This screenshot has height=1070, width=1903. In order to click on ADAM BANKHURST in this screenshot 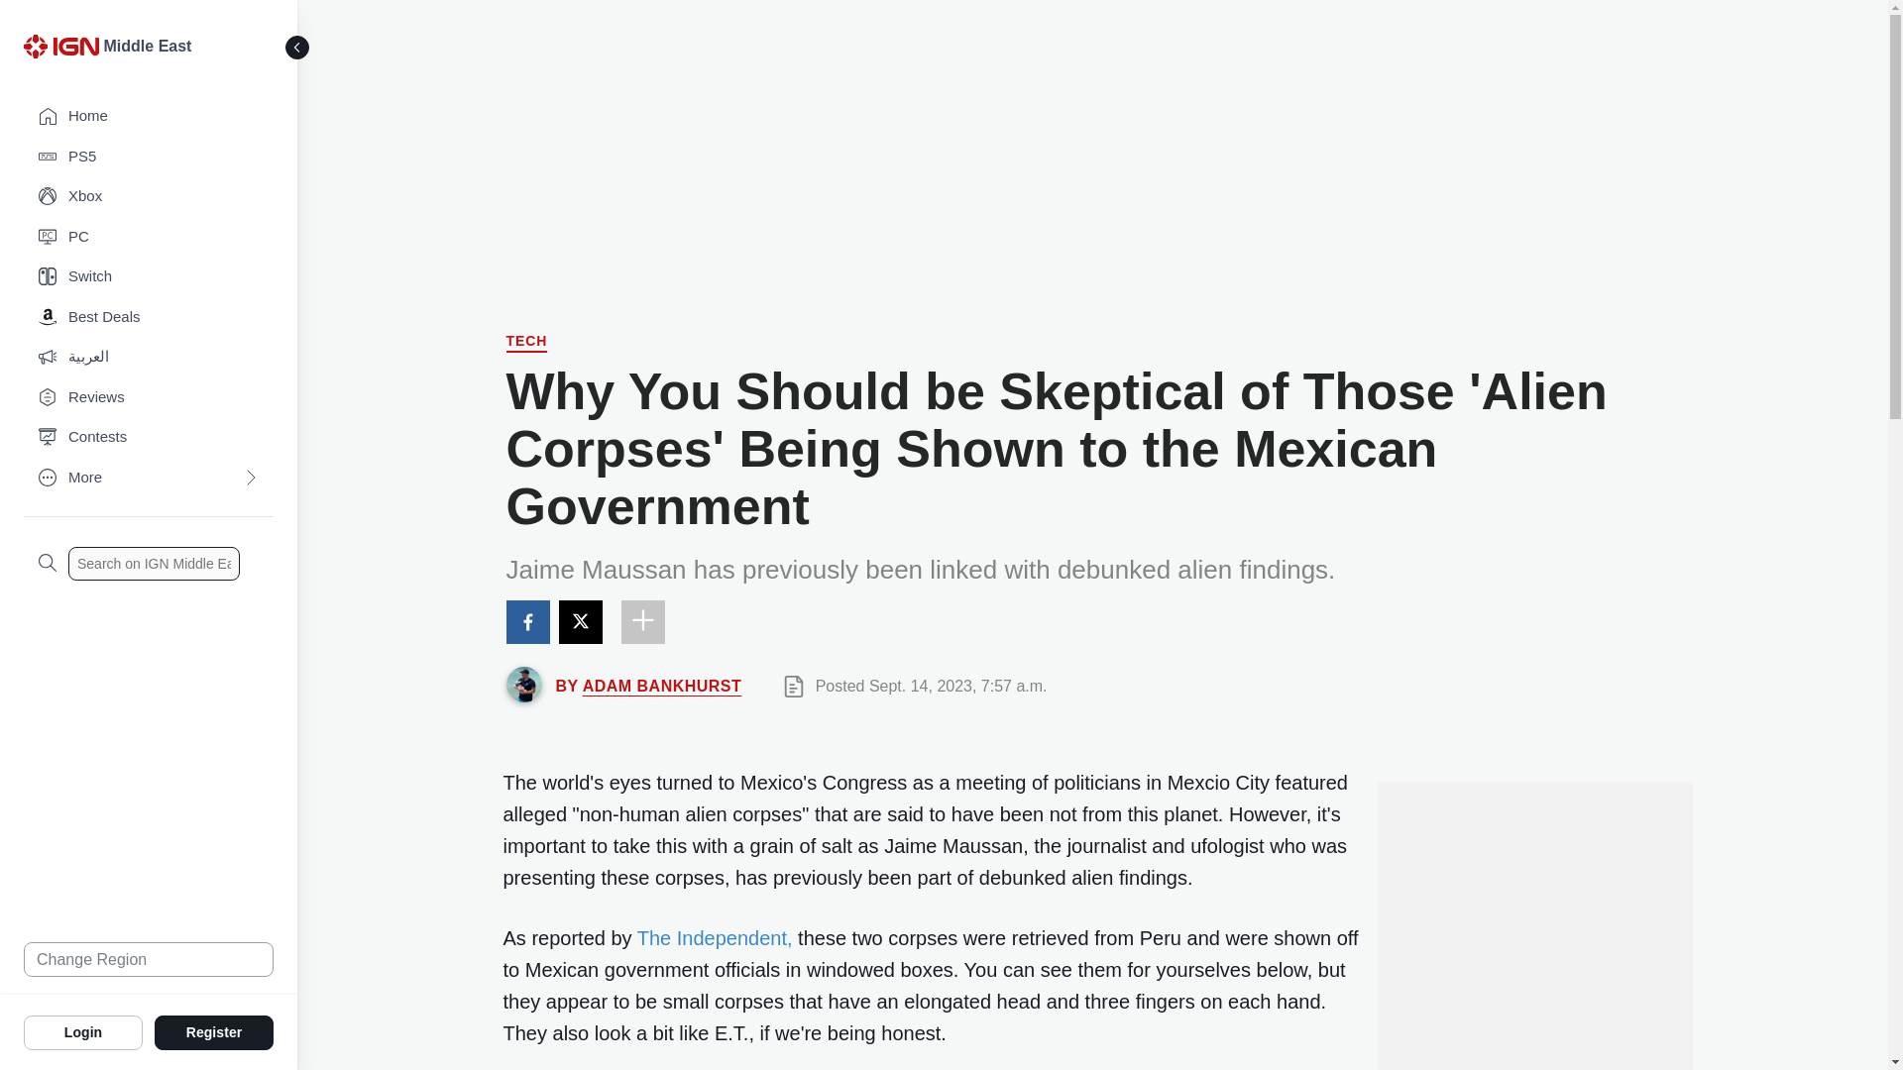, I will do `click(662, 686)`.